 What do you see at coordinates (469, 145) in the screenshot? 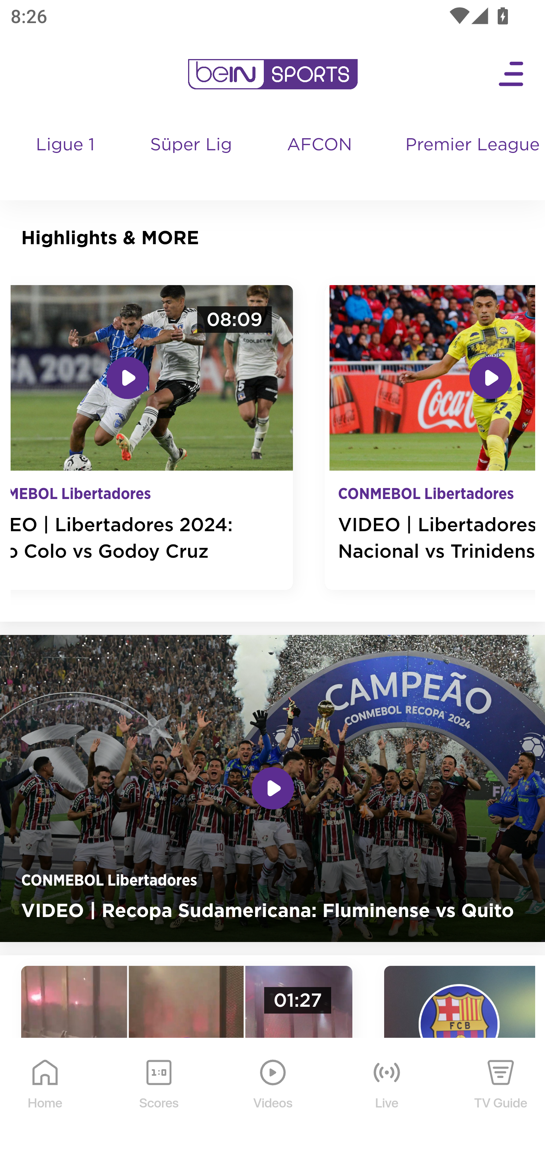
I see `Premier League` at bounding box center [469, 145].